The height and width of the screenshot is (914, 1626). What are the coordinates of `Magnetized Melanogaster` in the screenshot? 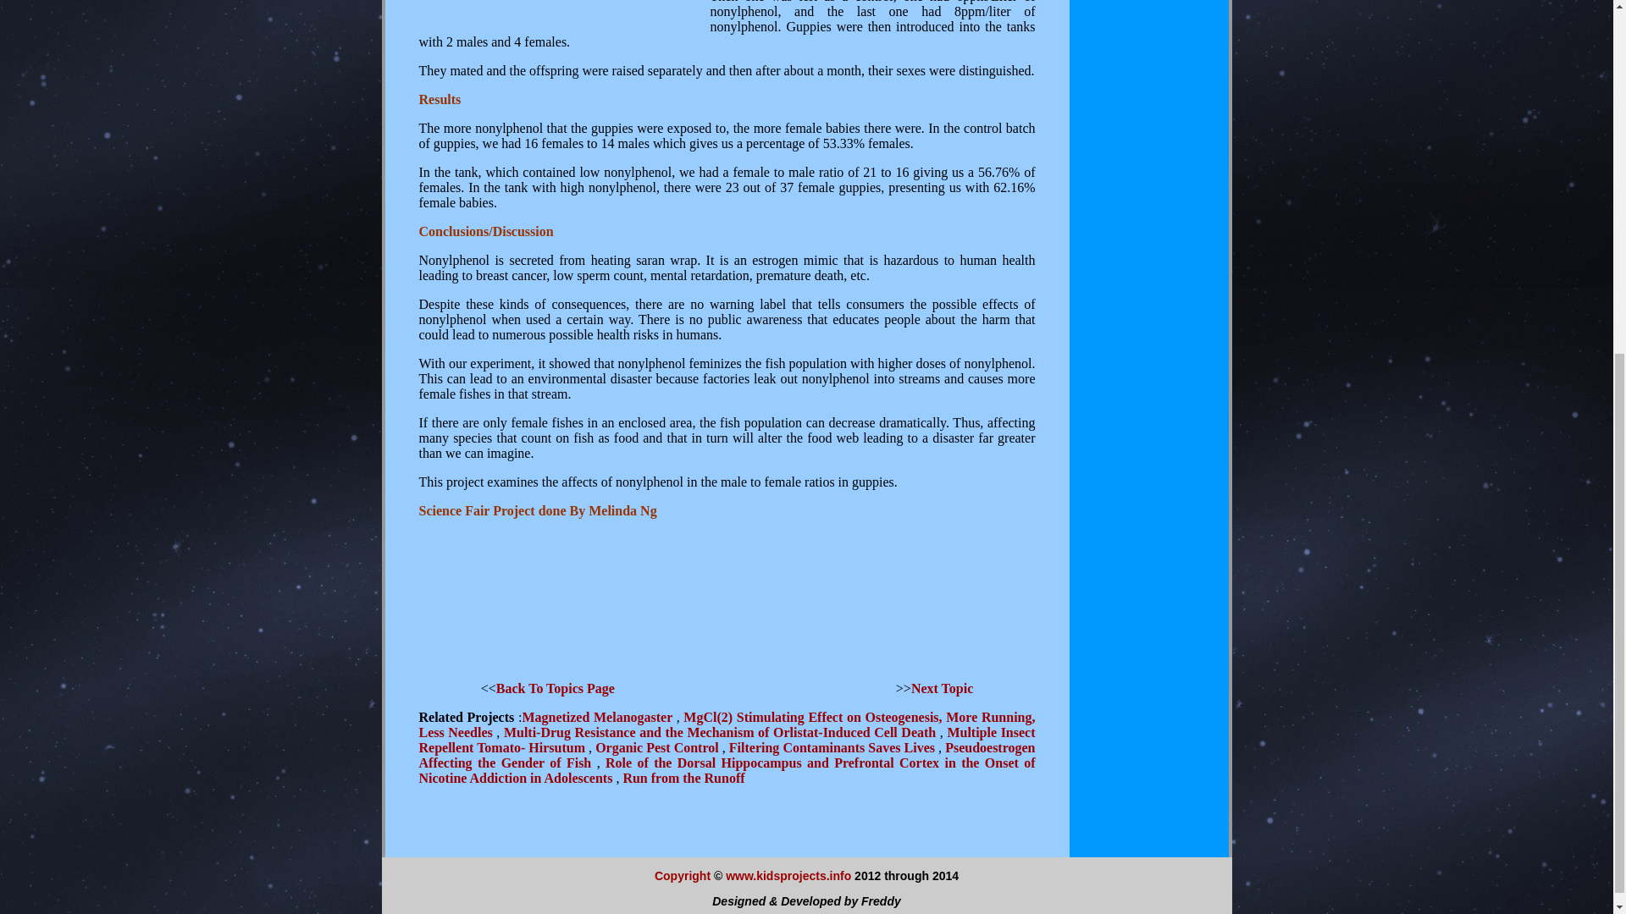 It's located at (599, 718).